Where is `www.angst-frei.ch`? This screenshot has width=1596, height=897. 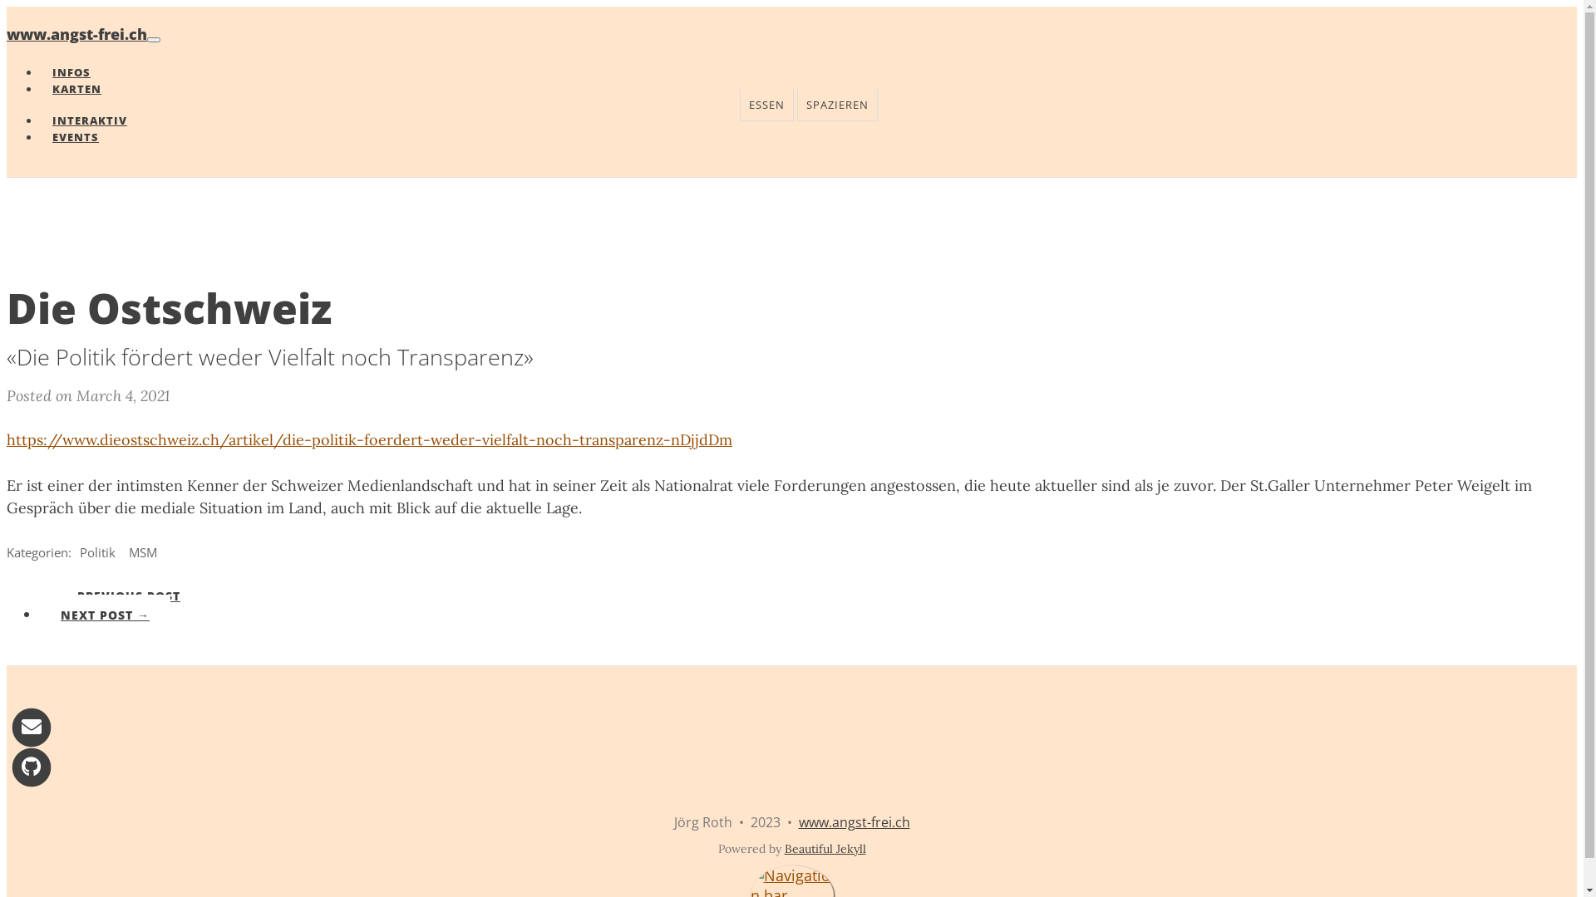
www.angst-frei.ch is located at coordinates (76, 34).